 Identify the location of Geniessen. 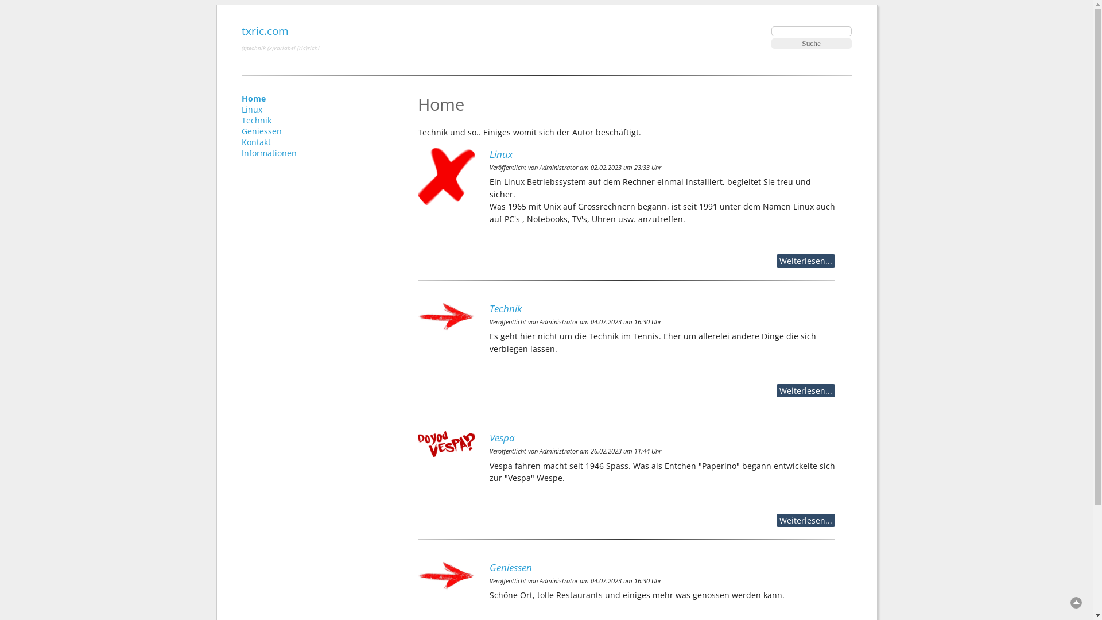
(637, 567).